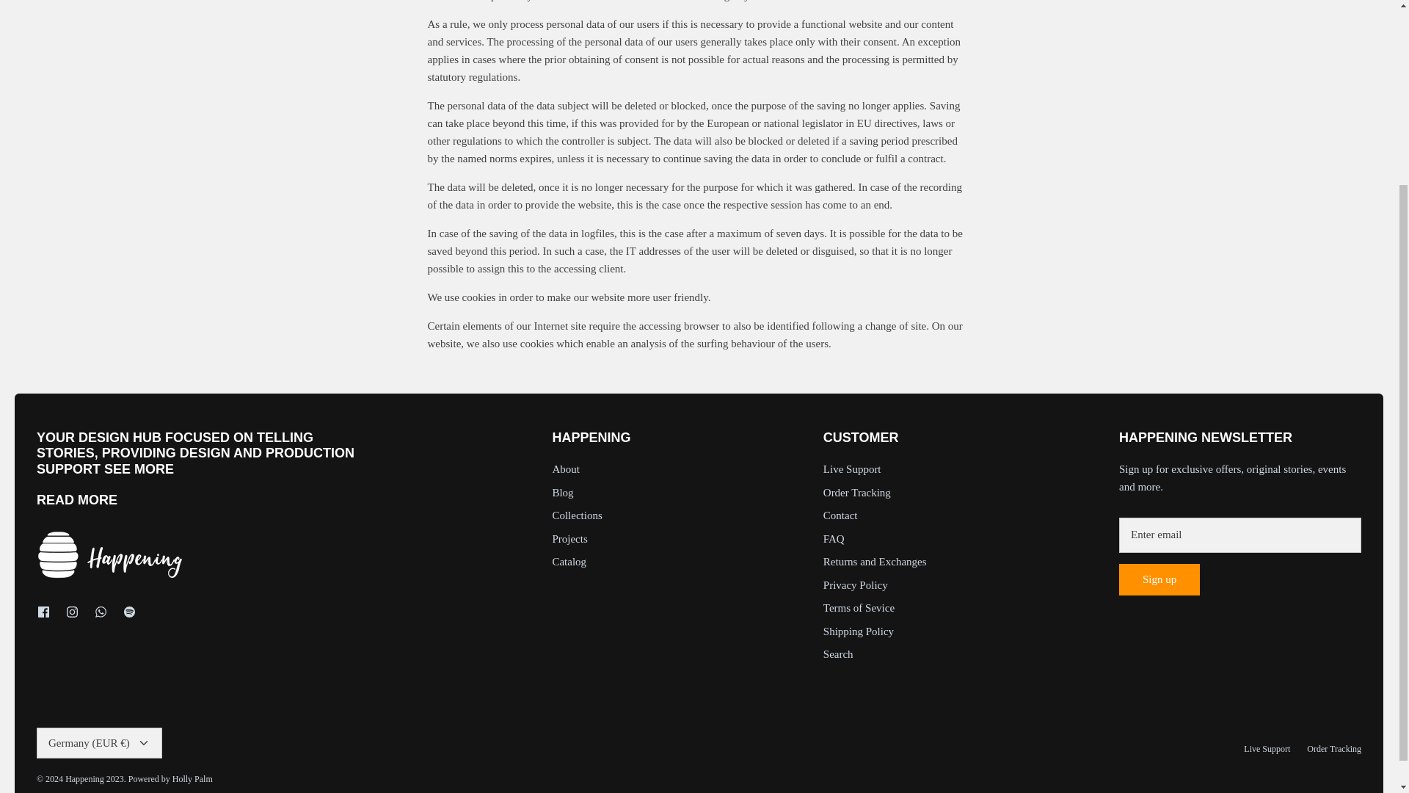  I want to click on Instagram, so click(72, 612).